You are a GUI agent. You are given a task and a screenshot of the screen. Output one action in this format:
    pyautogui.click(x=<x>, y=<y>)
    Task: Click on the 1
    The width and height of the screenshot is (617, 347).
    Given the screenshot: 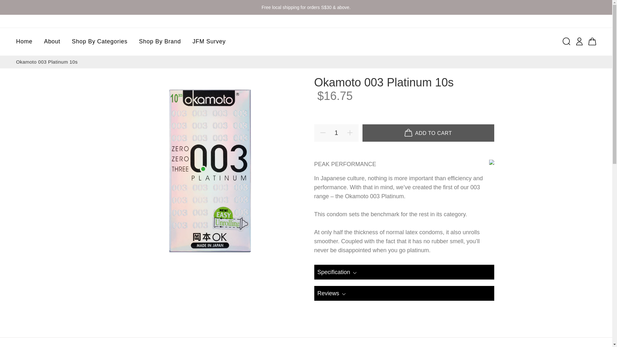 What is the action you would take?
    pyautogui.click(x=336, y=133)
    